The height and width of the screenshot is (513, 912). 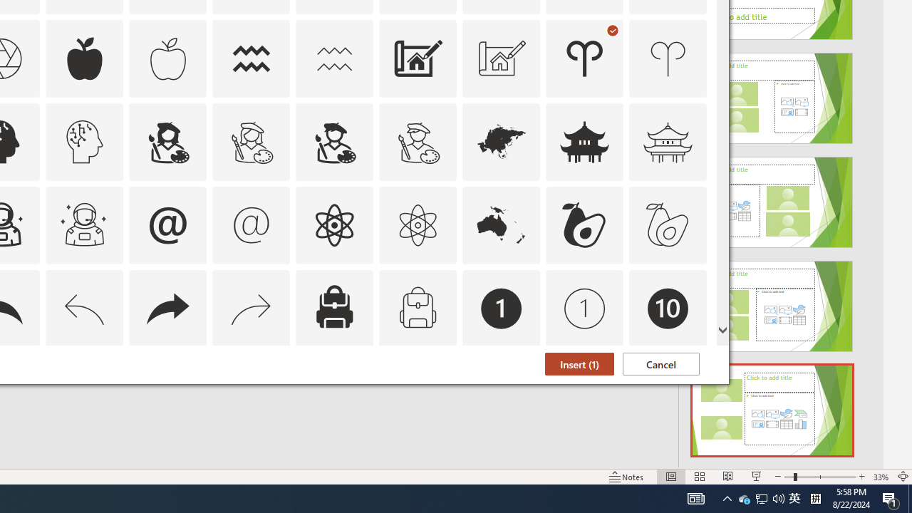 I want to click on AutomationID: Icons_Aquarius, so click(x=252, y=58).